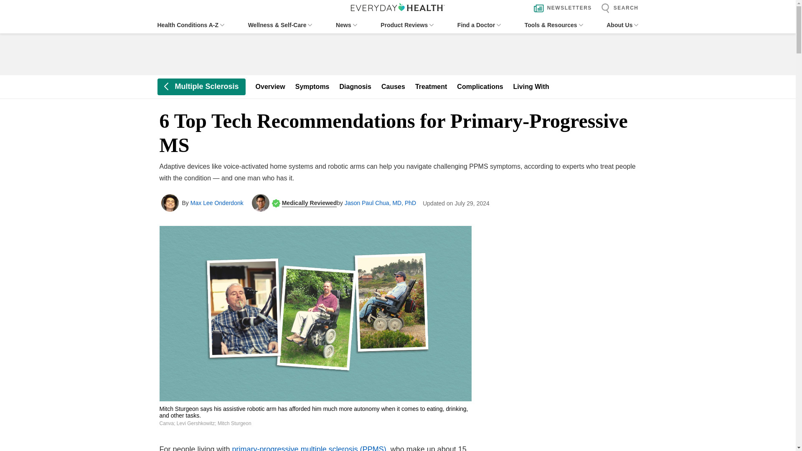 The height and width of the screenshot is (451, 802). I want to click on Product Reviews, so click(407, 25).